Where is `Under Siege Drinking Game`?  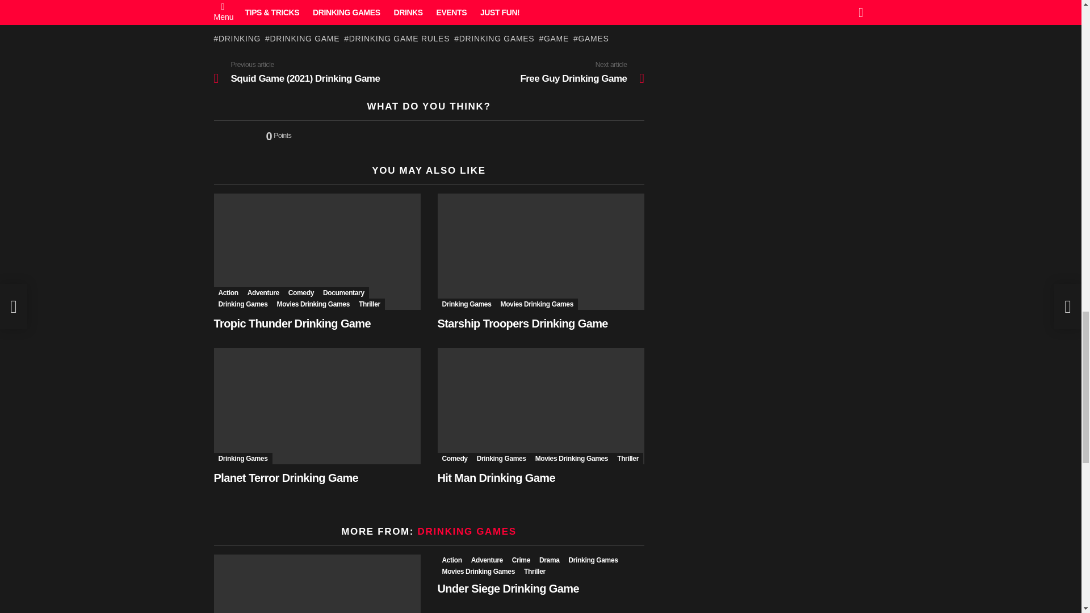 Under Siege Drinking Game is located at coordinates (317, 583).